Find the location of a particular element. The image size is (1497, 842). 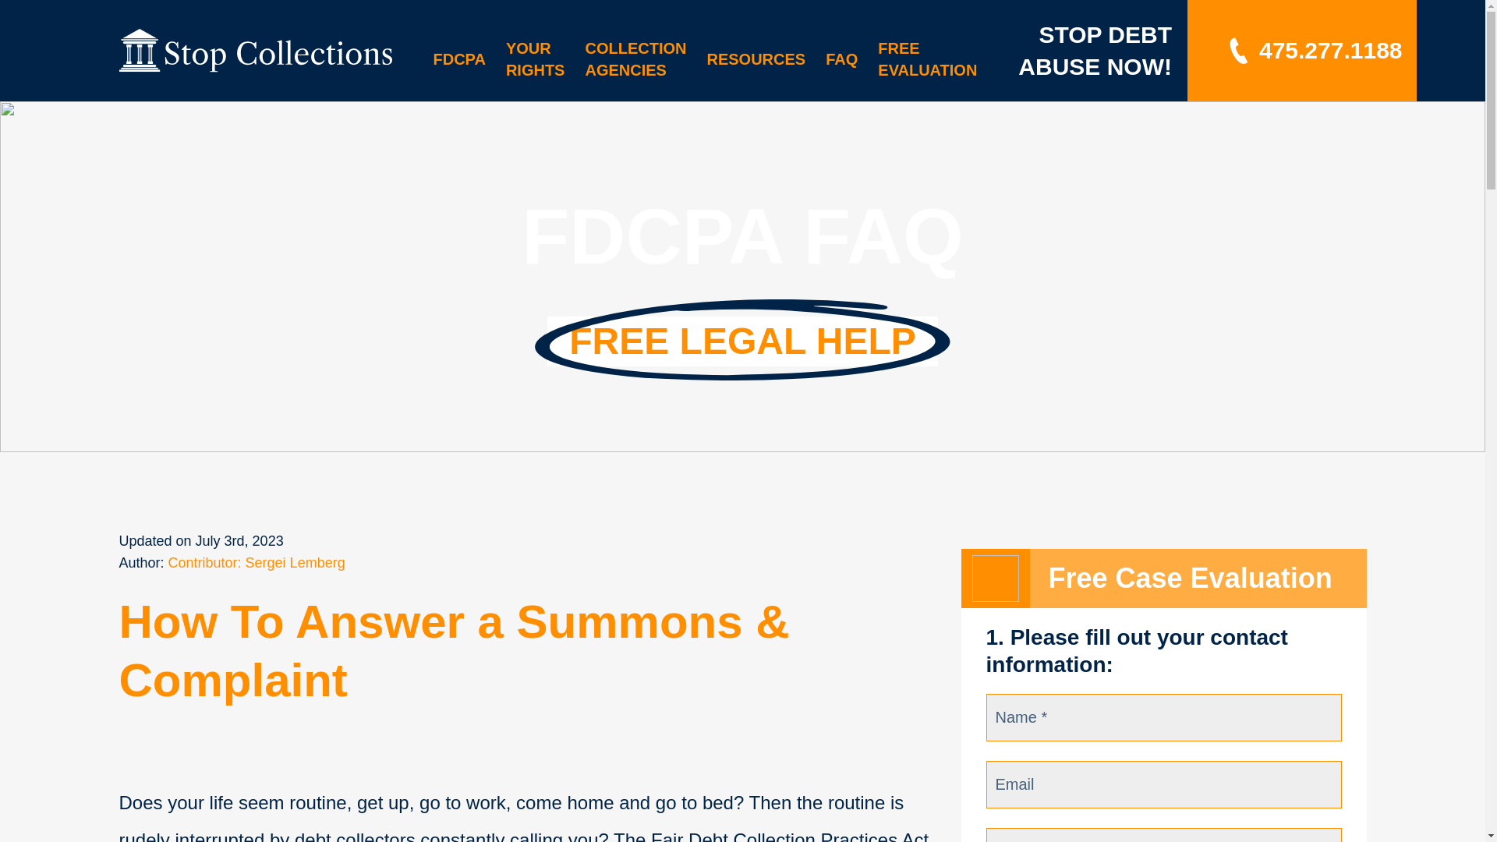

FDCPA is located at coordinates (459, 59).